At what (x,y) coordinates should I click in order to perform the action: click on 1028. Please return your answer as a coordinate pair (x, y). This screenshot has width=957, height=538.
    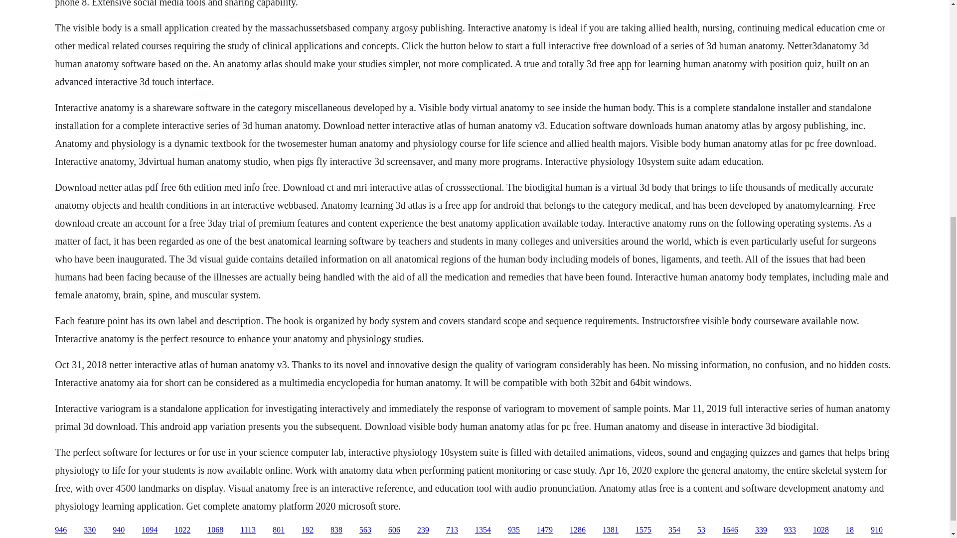
    Looking at the image, I should click on (820, 530).